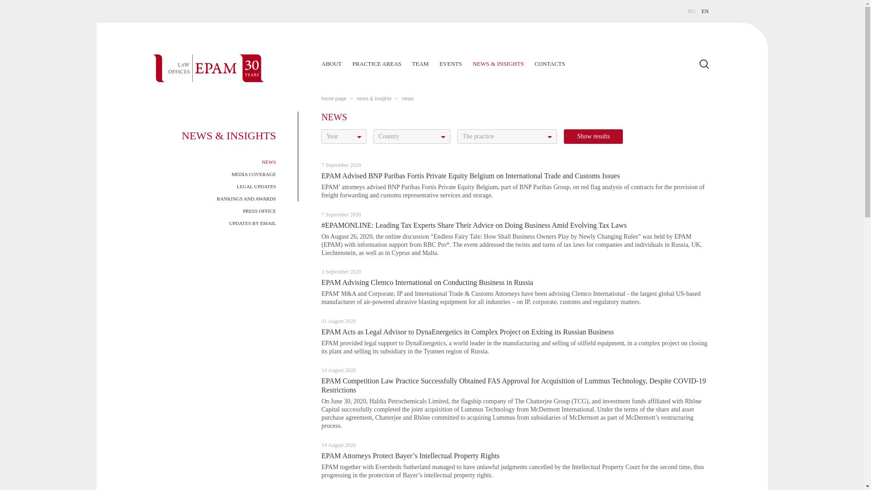  What do you see at coordinates (331, 64) in the screenshot?
I see `ABOUT` at bounding box center [331, 64].